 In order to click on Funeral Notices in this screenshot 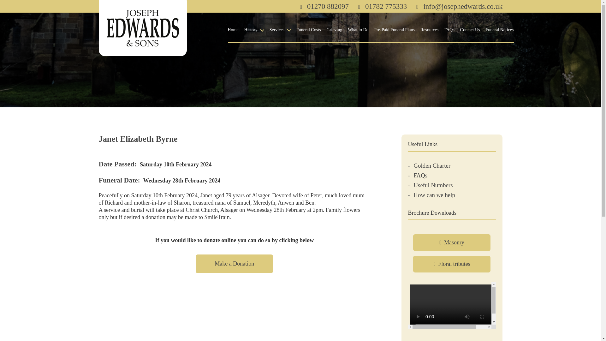, I will do `click(499, 30)`.